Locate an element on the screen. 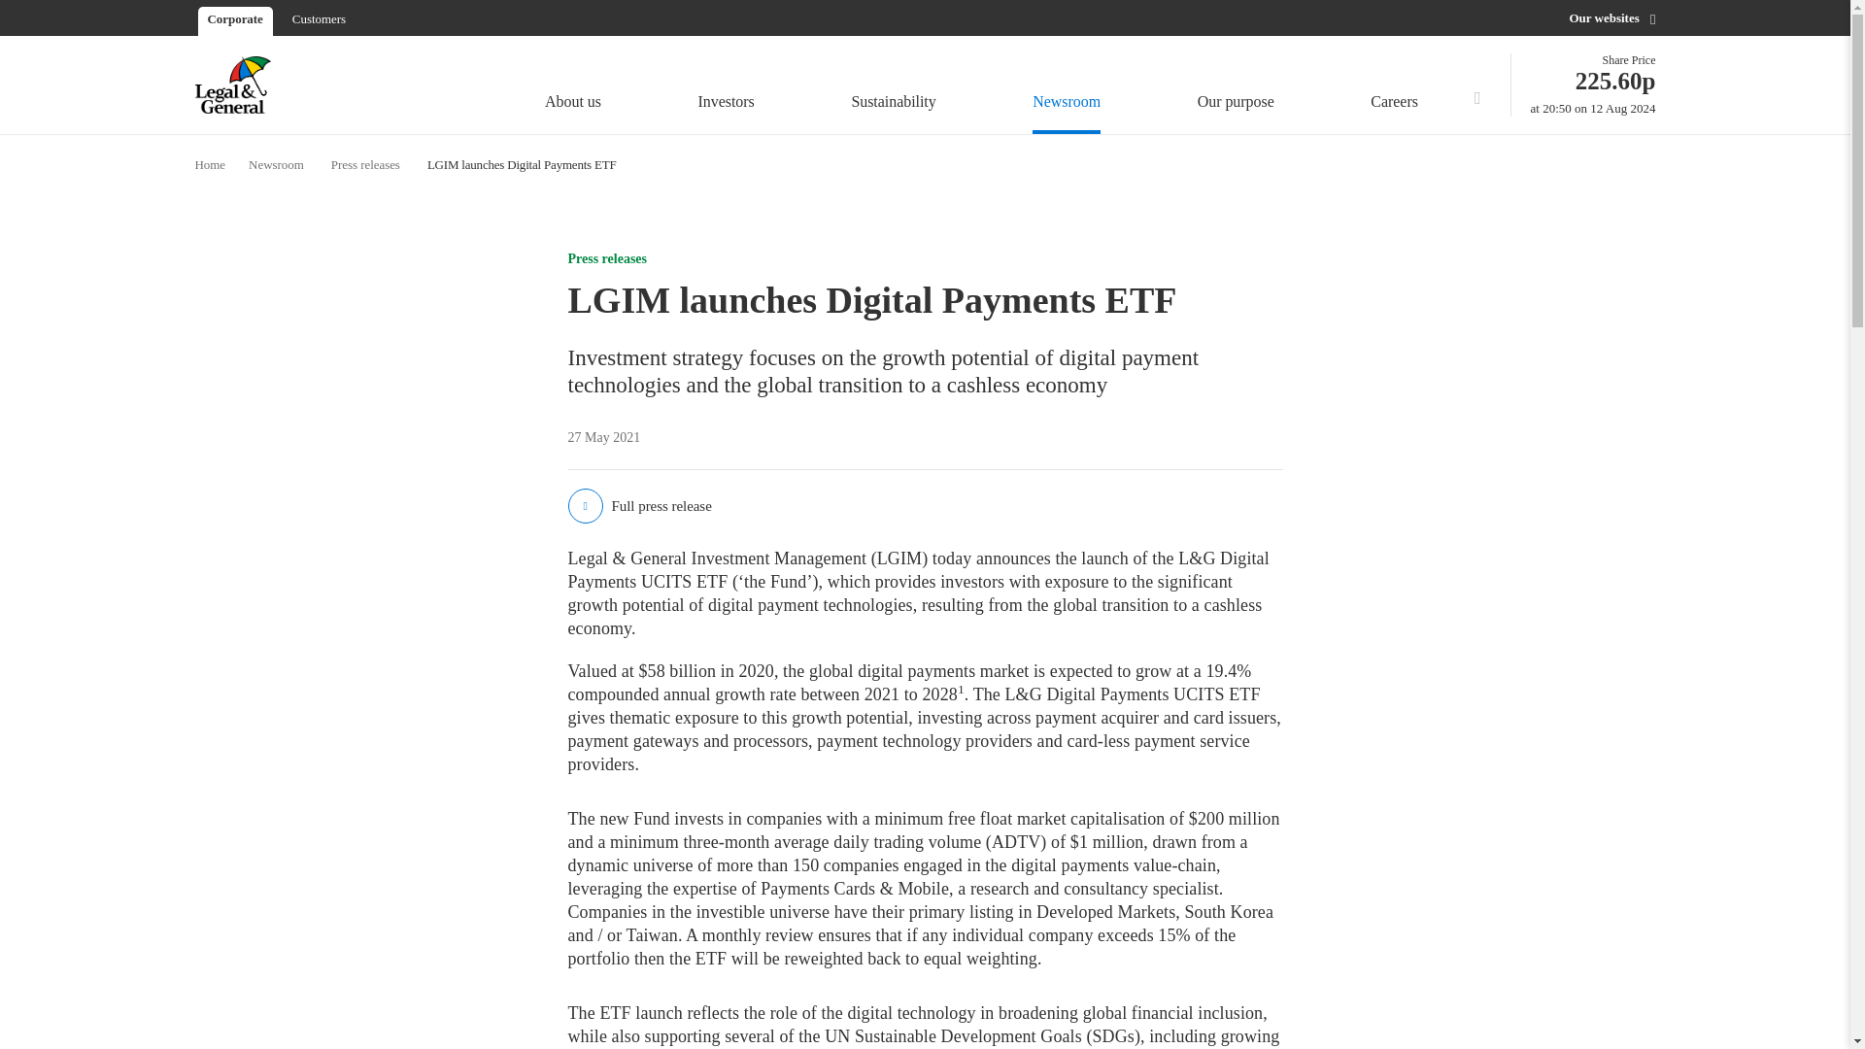 The image size is (1865, 1049). Newsroom is located at coordinates (1067, 87).